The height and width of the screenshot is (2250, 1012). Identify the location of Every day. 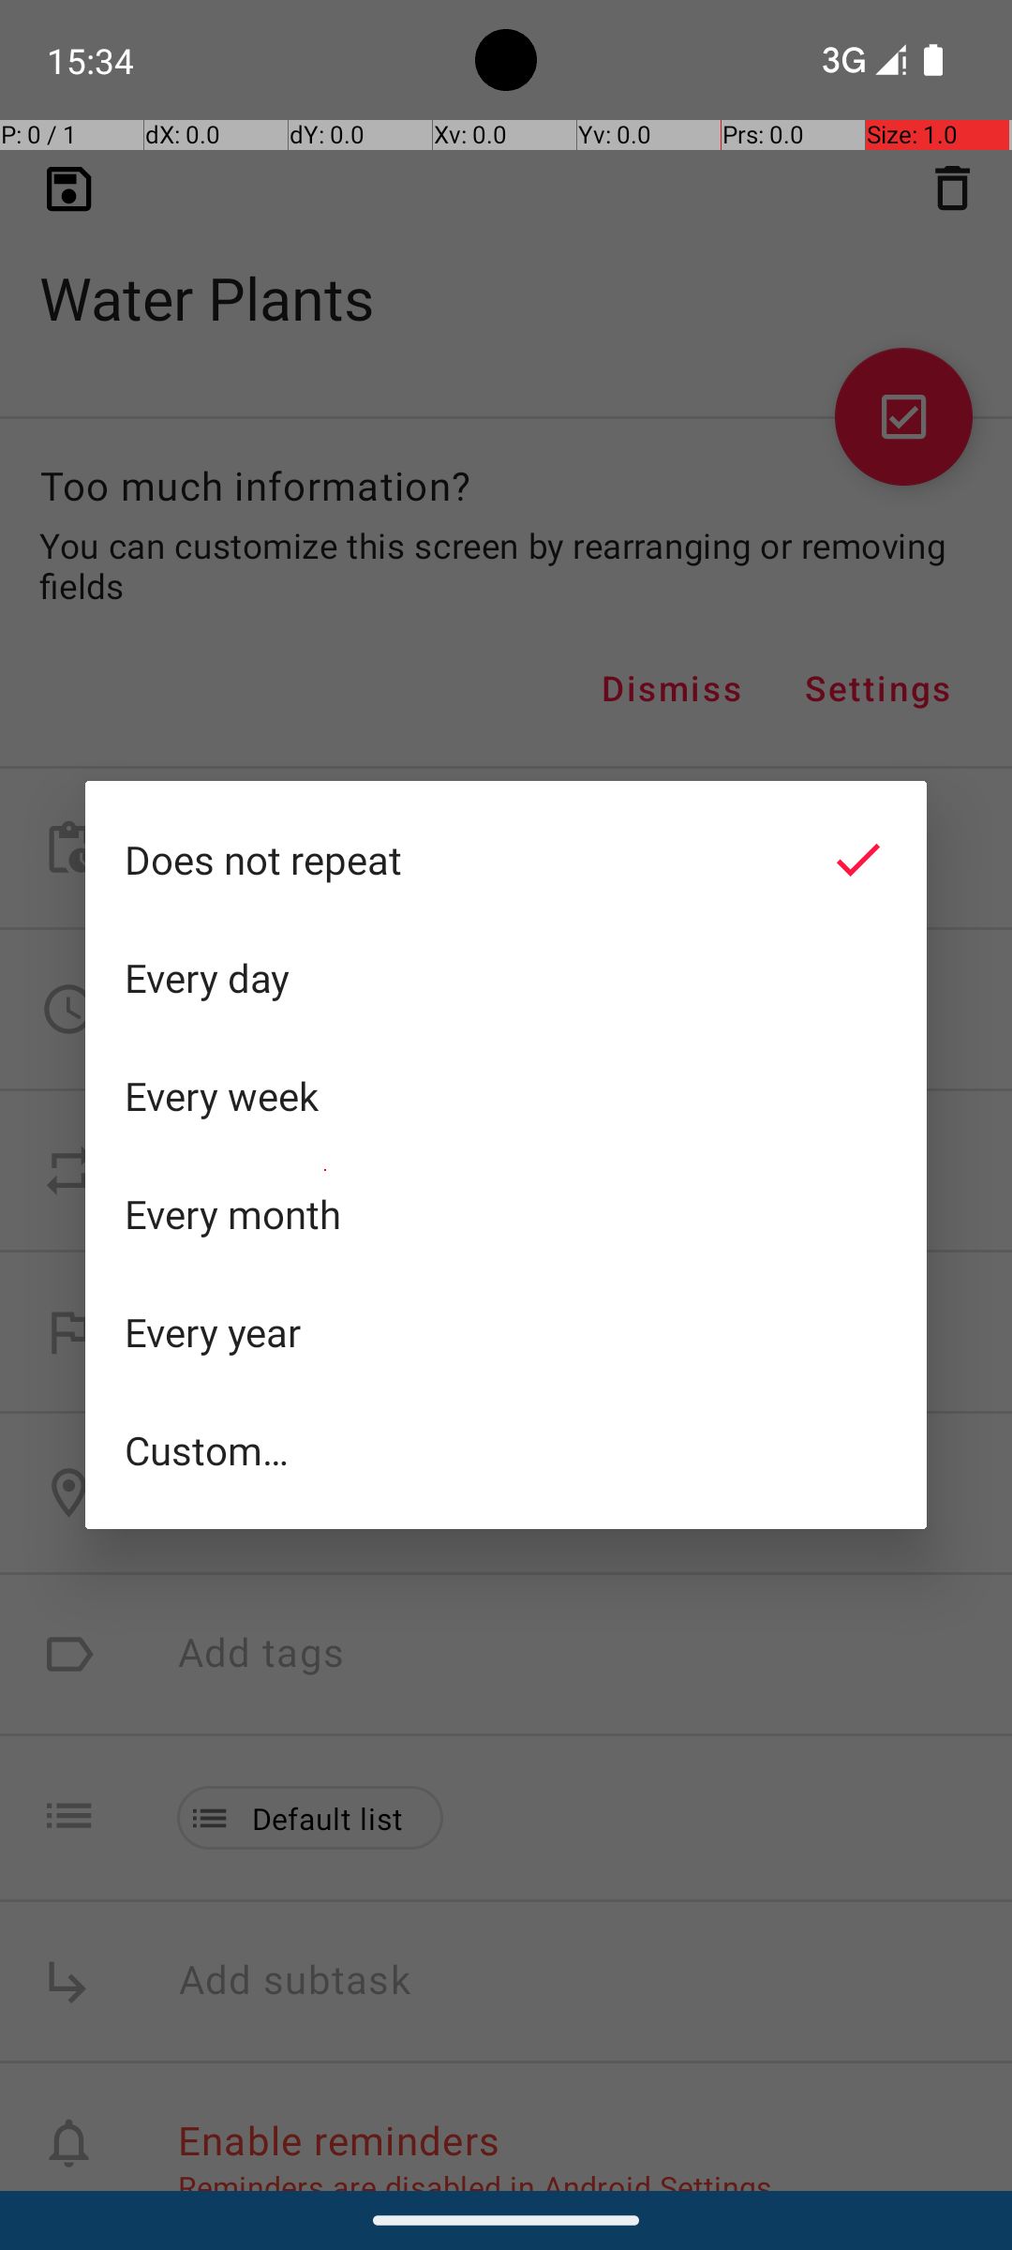
(506, 978).